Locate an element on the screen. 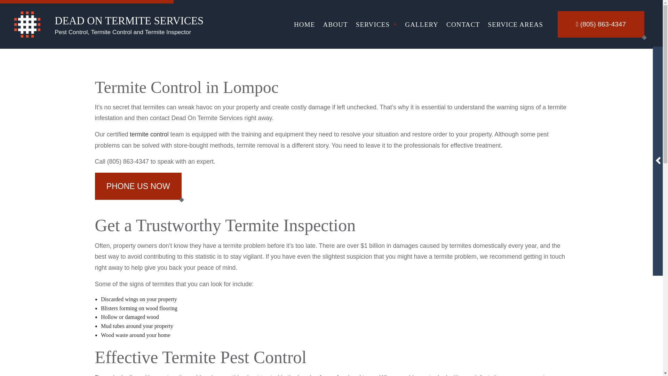  RESIDENTIAL PEST CONTROL is located at coordinates (376, 127).